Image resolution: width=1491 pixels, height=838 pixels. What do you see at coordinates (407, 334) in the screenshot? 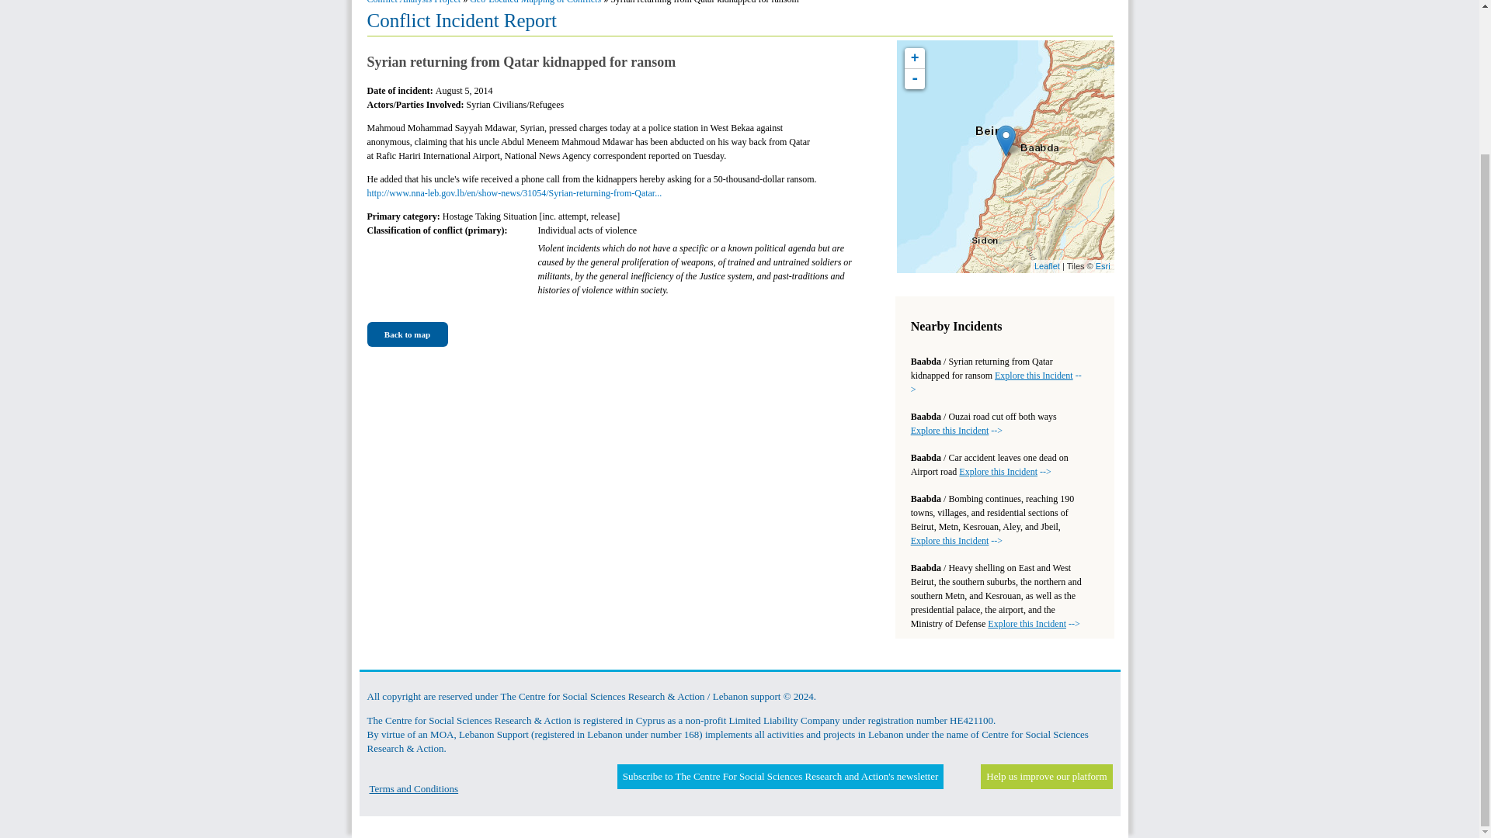
I see `Back to map` at bounding box center [407, 334].